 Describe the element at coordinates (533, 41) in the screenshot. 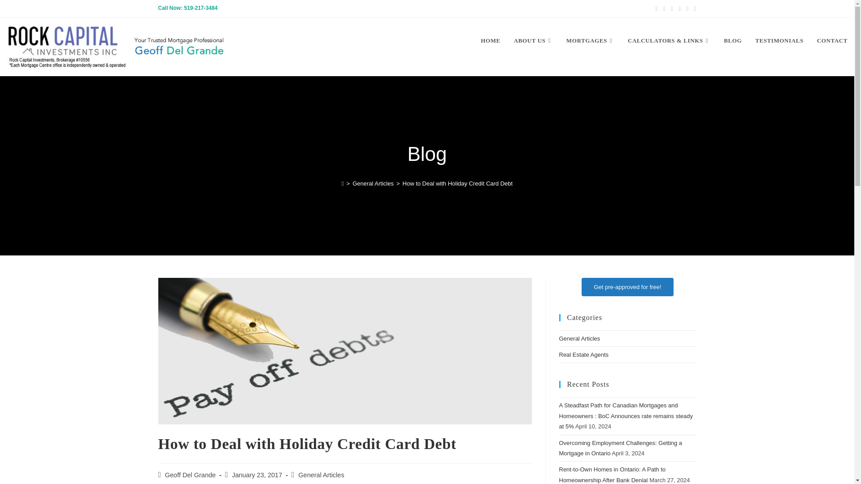

I see `ABOUT US` at that location.